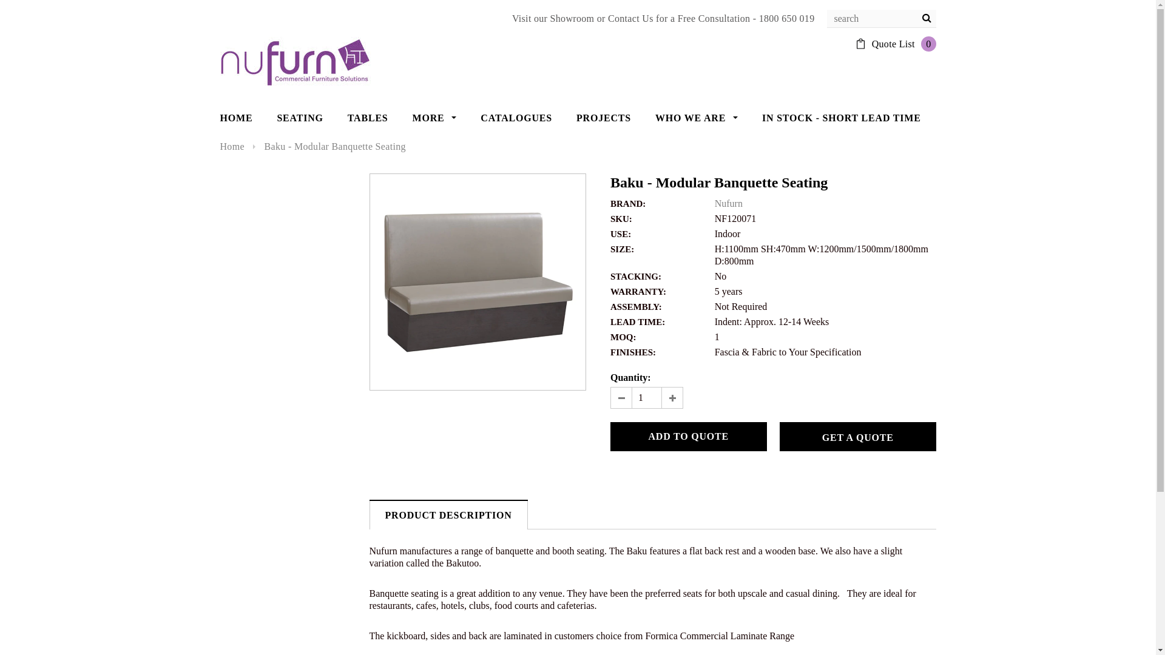 The width and height of the screenshot is (1165, 655). I want to click on IN STOCK - SHORT LEAD TIME, so click(842, 118).